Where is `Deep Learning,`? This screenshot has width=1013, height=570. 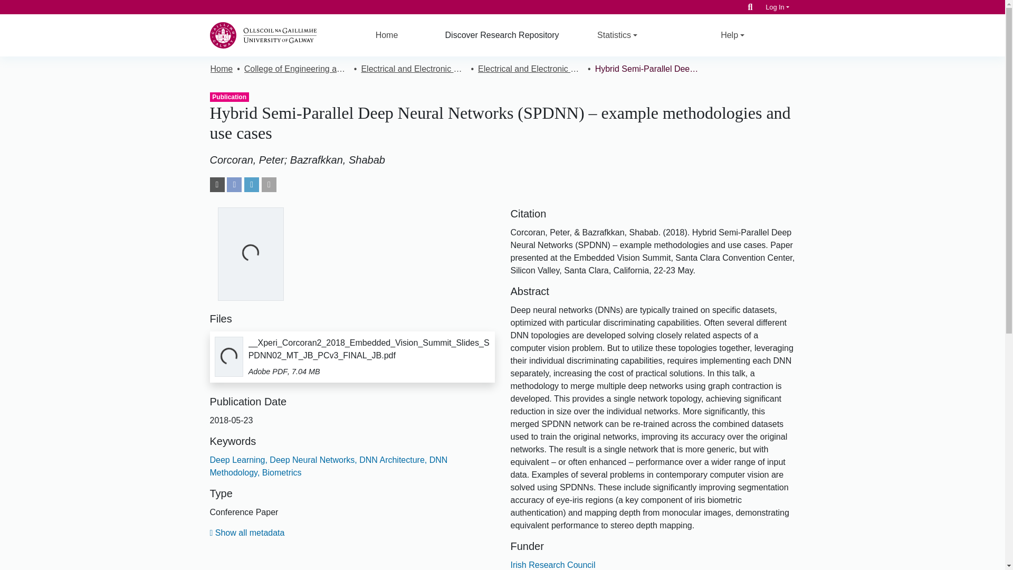
Deep Learning, is located at coordinates (238, 460).